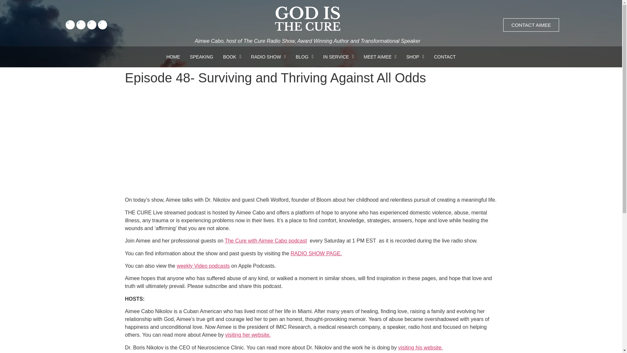 The width and height of the screenshot is (627, 353). Describe the element at coordinates (338, 57) in the screenshot. I see `IN SERVICE` at that location.